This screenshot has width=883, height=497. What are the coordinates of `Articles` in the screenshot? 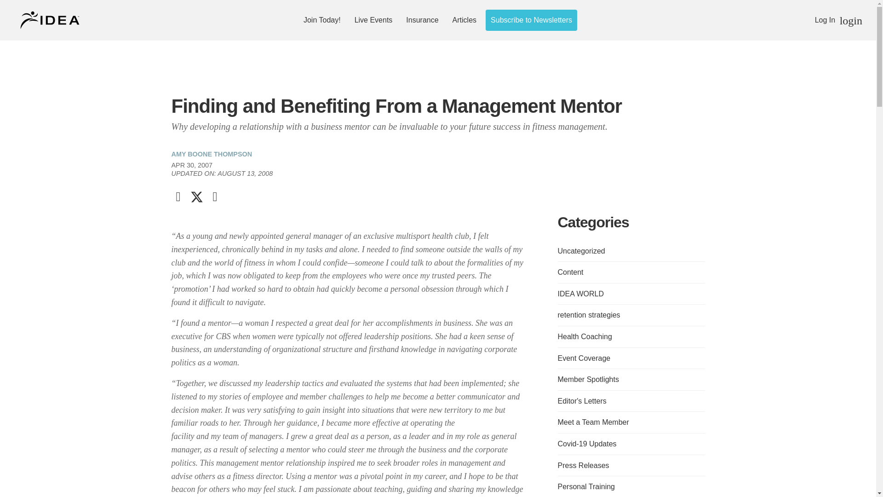 It's located at (464, 20).